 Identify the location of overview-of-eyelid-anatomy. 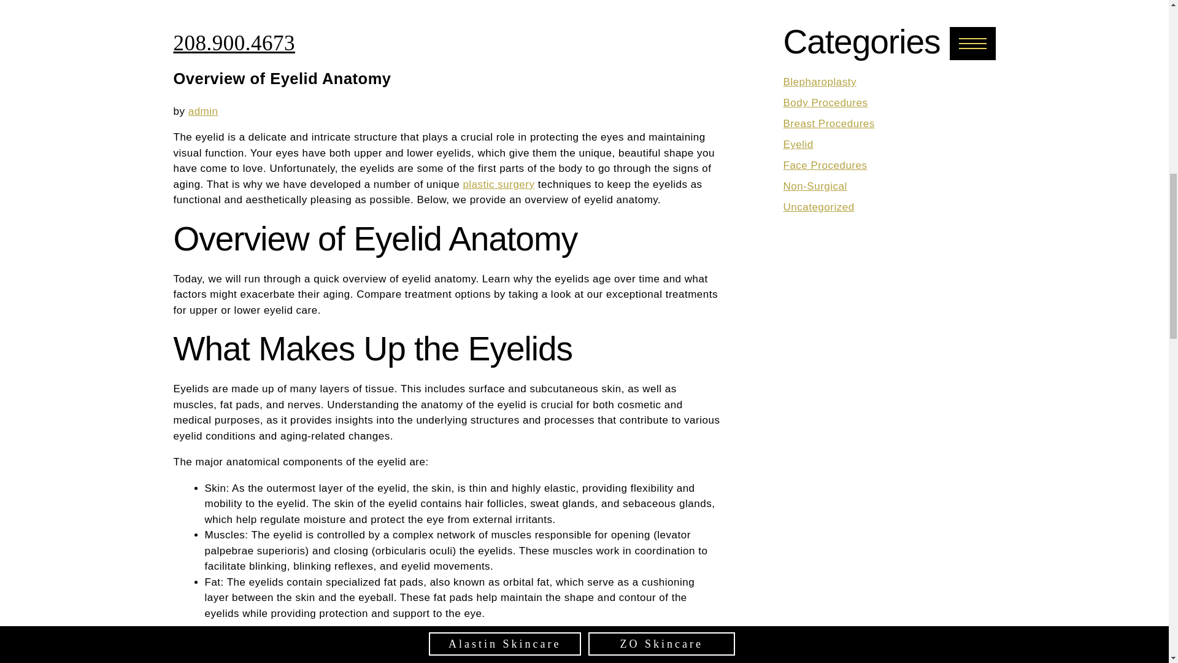
(447, 23).